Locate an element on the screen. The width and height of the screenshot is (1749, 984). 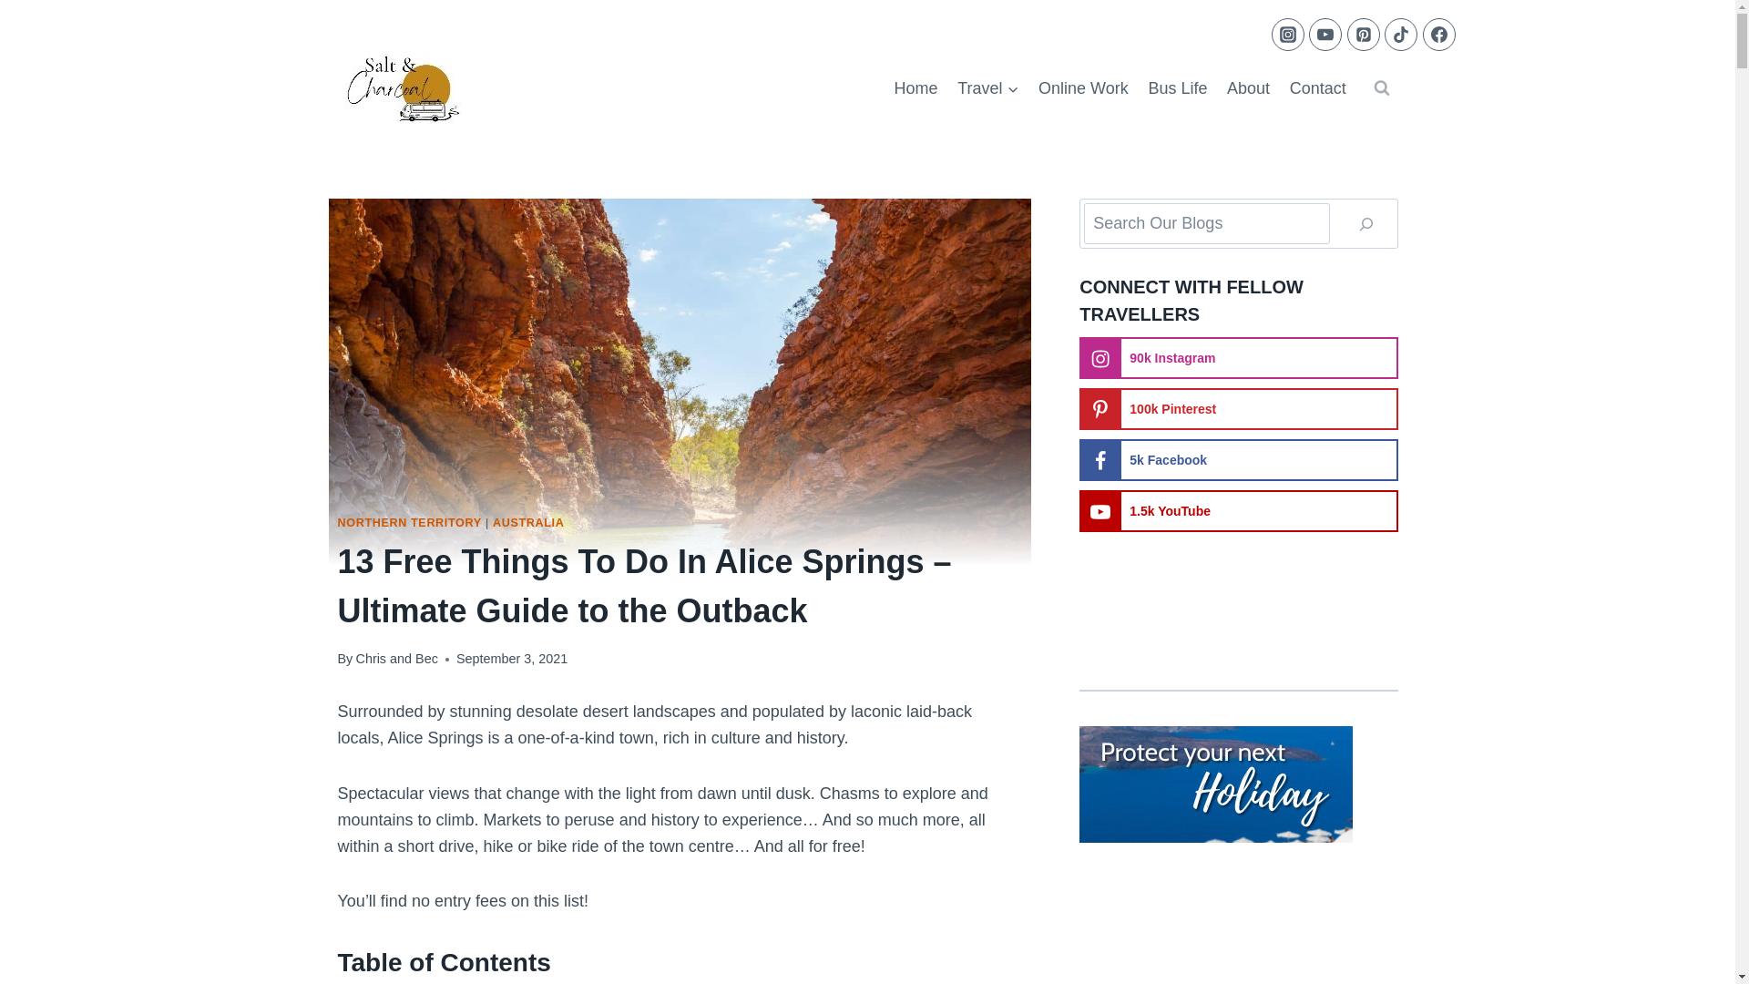
AUSTRALIA is located at coordinates (528, 521).